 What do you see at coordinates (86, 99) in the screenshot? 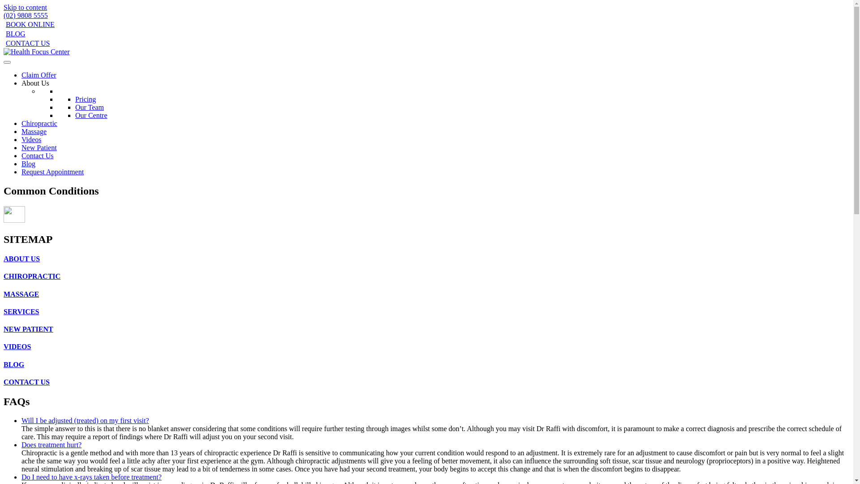
I see `Pricing` at bounding box center [86, 99].